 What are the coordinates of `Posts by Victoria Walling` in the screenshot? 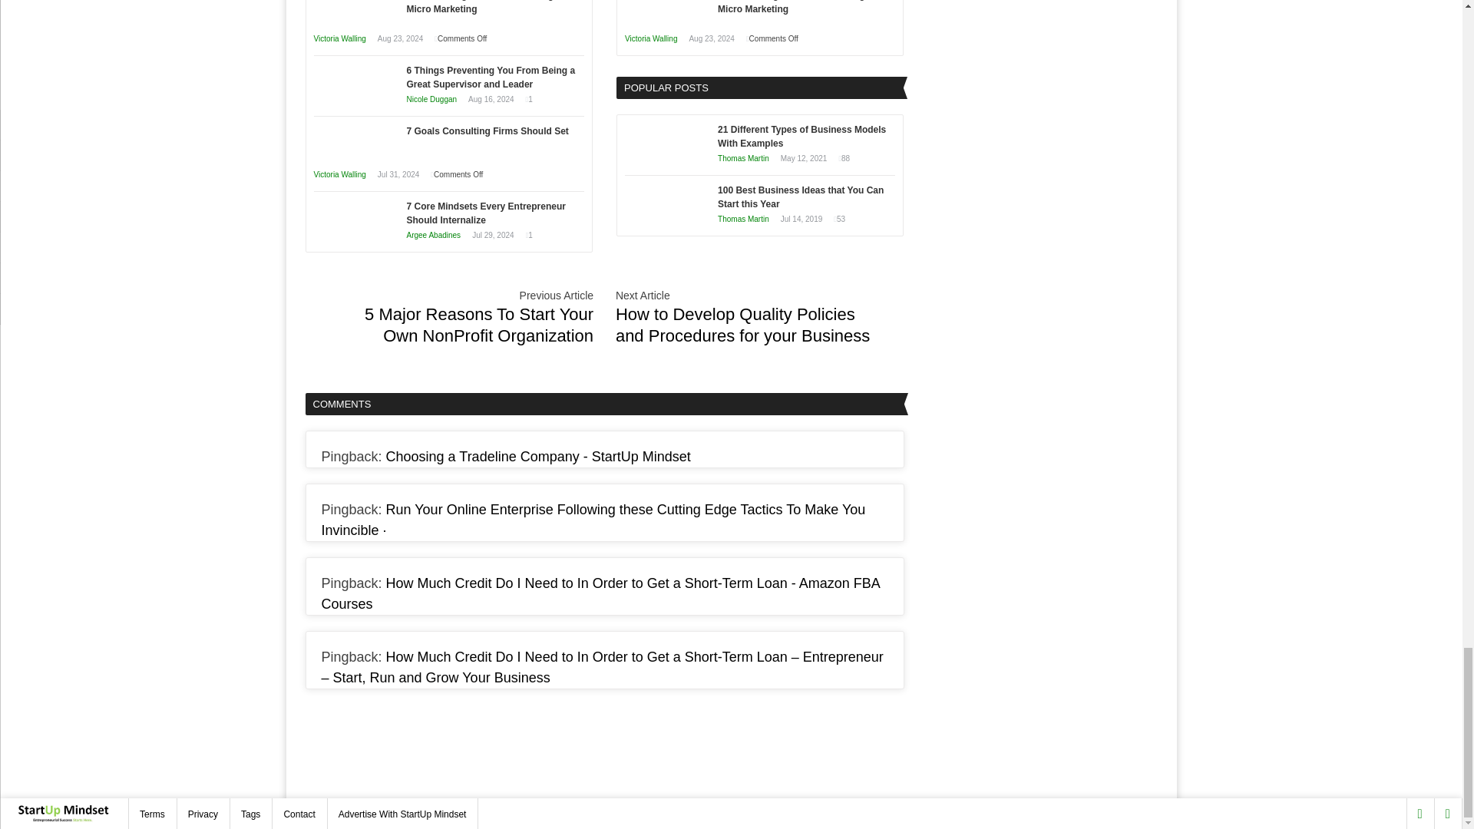 It's located at (339, 38).